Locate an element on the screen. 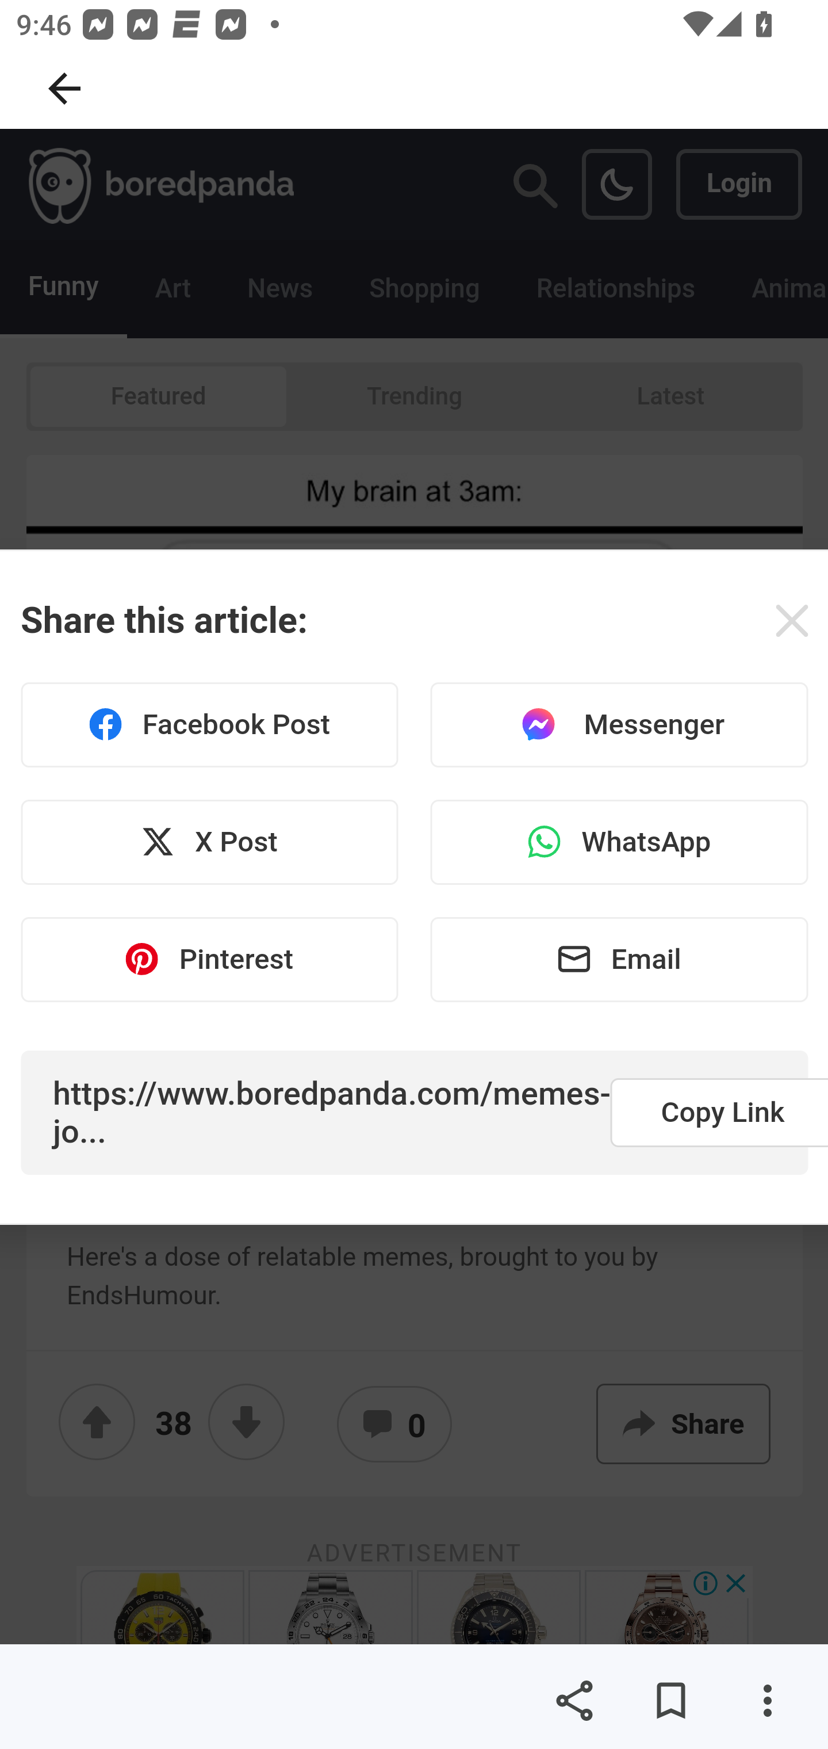 The height and width of the screenshot is (1749, 828). Dialog close is located at coordinates (791, 620).